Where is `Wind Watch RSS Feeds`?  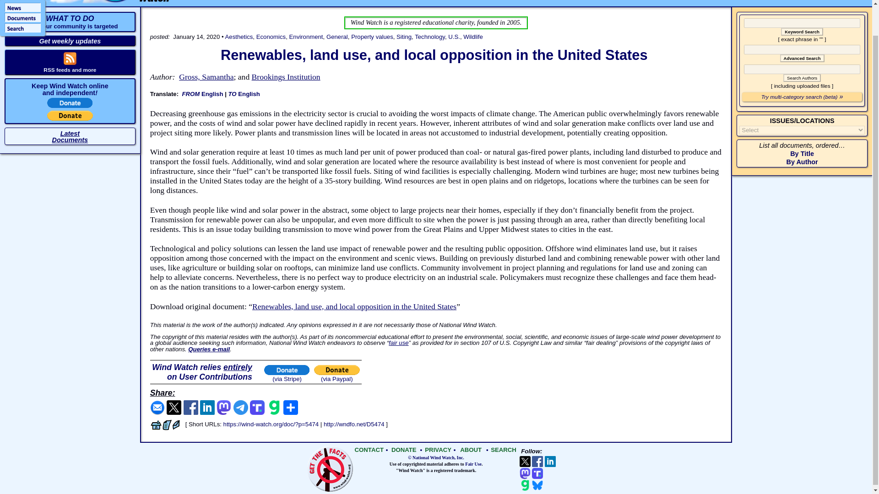
Wind Watch RSS Feeds is located at coordinates (70, 70).